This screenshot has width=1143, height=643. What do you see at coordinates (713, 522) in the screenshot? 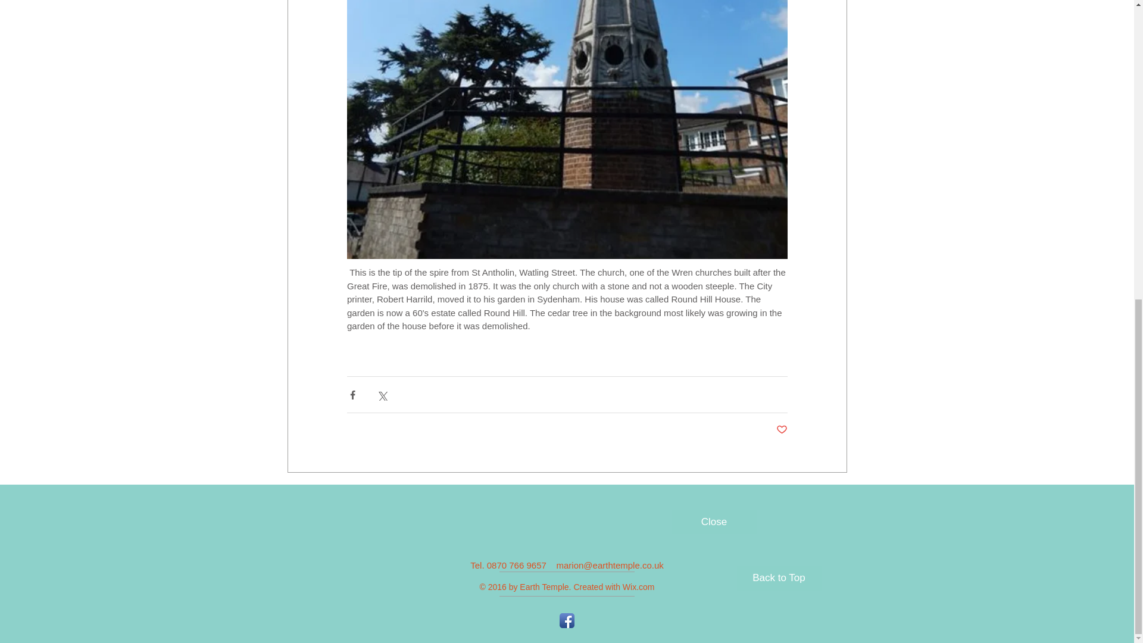
I see `Close` at bounding box center [713, 522].